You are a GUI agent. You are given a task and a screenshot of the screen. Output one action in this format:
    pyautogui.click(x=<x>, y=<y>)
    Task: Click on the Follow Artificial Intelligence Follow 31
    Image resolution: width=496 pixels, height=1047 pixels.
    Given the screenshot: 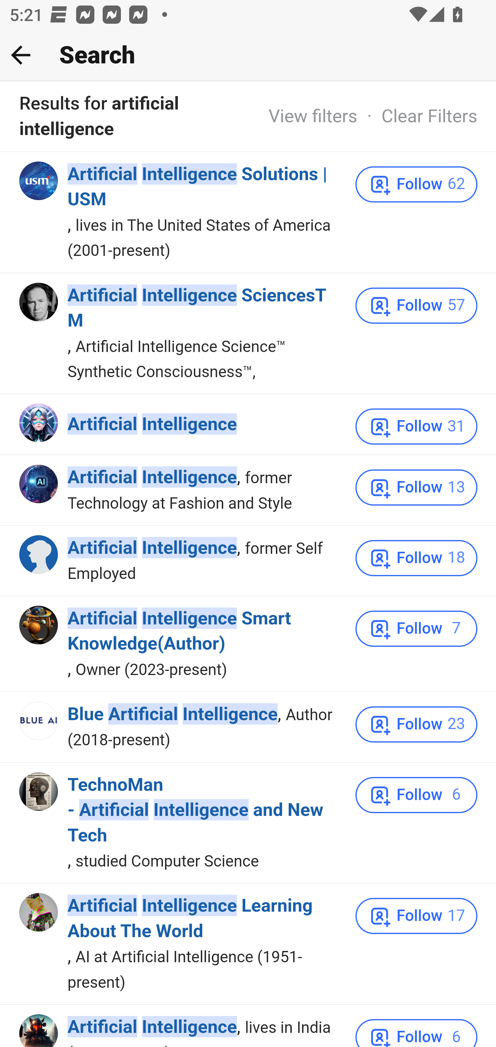 What is the action you would take?
    pyautogui.click(x=416, y=426)
    